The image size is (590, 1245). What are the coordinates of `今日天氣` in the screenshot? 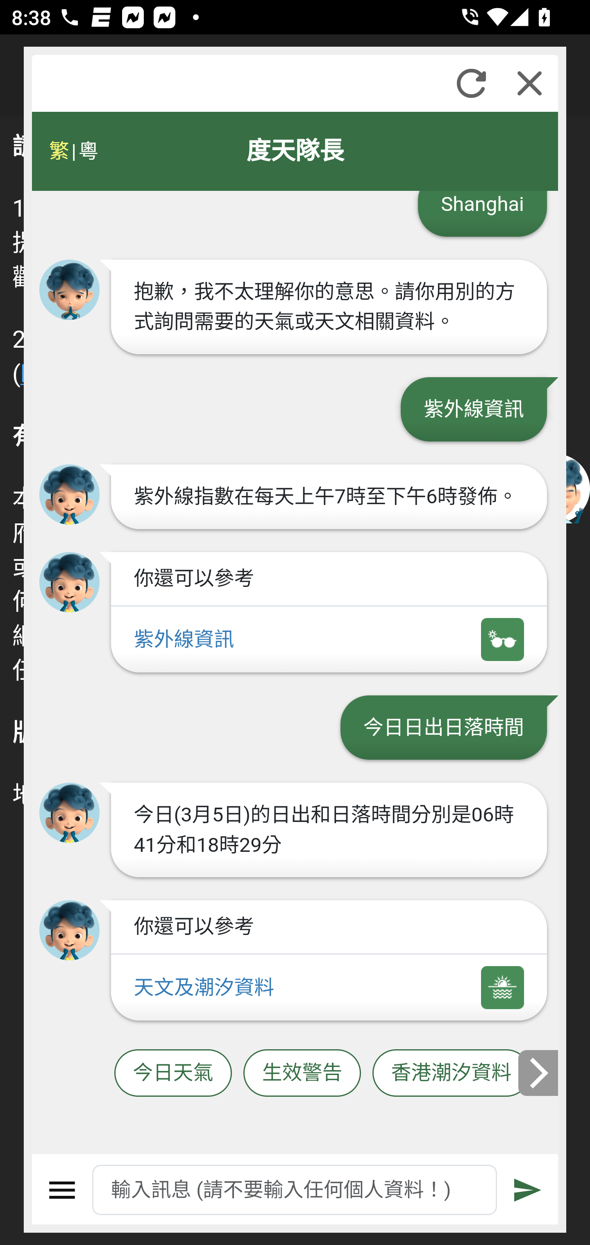 It's located at (173, 1074).